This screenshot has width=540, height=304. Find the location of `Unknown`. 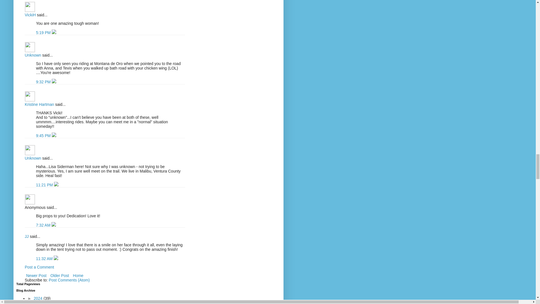

Unknown is located at coordinates (30, 47).